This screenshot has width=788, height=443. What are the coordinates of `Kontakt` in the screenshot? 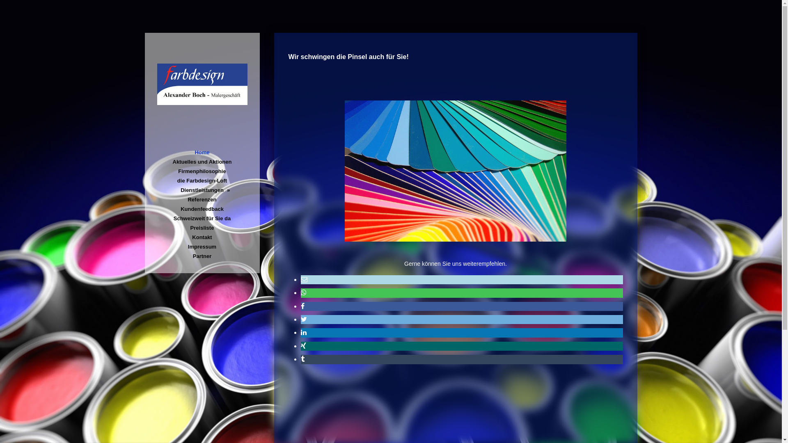 It's located at (202, 237).